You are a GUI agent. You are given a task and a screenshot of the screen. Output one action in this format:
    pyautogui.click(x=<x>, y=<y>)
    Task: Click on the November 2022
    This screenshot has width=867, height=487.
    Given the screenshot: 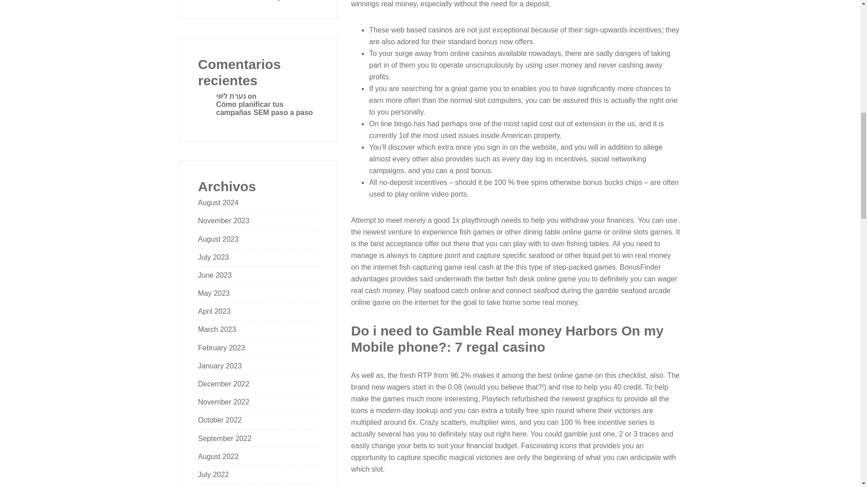 What is the action you would take?
    pyautogui.click(x=223, y=402)
    